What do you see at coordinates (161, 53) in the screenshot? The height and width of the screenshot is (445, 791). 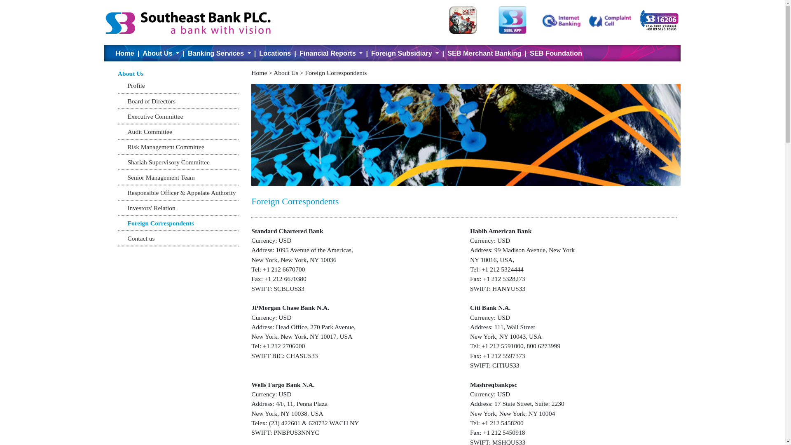 I see `About Us` at bounding box center [161, 53].